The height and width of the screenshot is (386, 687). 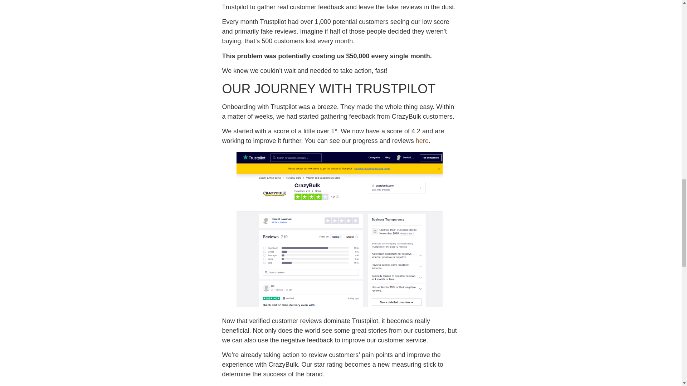 What do you see at coordinates (422, 141) in the screenshot?
I see `here` at bounding box center [422, 141].